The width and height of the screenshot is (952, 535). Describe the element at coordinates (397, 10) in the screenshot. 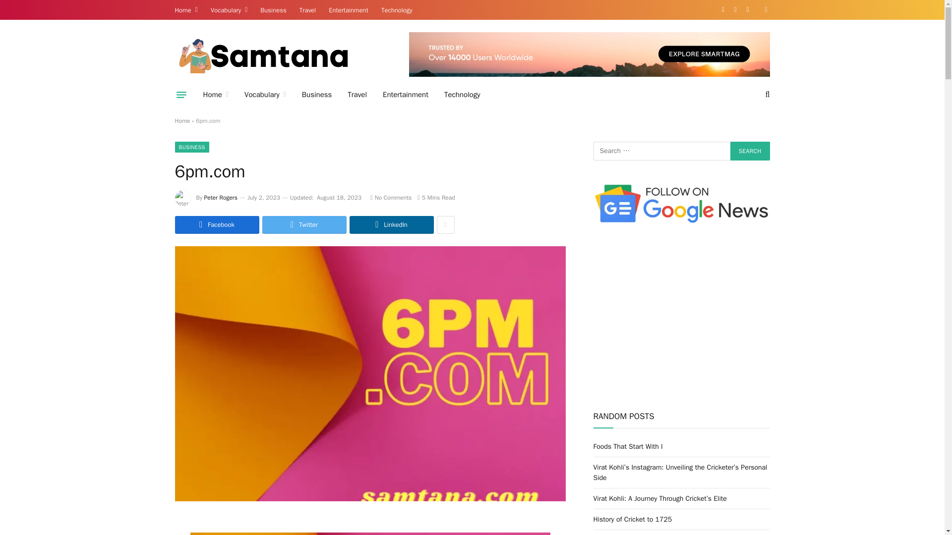

I see `Technology` at that location.